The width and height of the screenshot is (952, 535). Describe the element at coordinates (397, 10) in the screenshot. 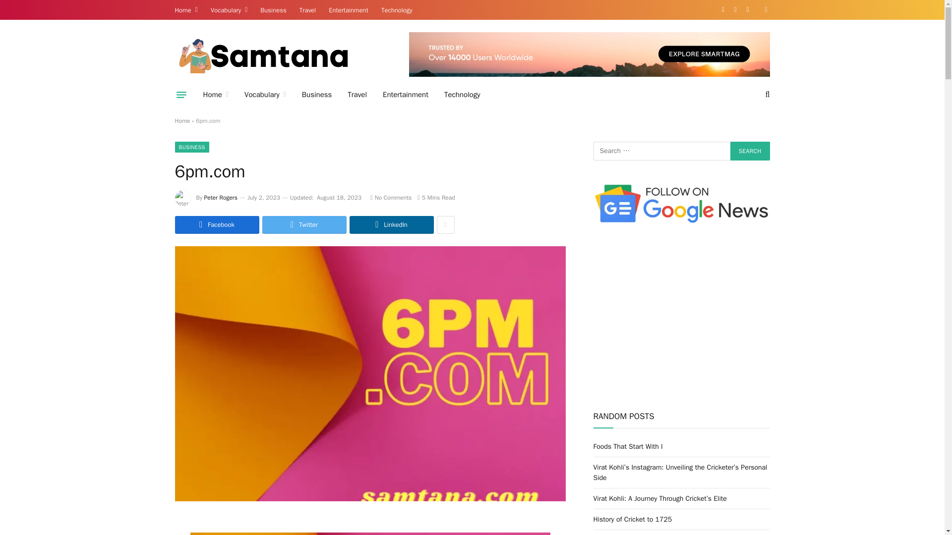

I see `Technology` at that location.